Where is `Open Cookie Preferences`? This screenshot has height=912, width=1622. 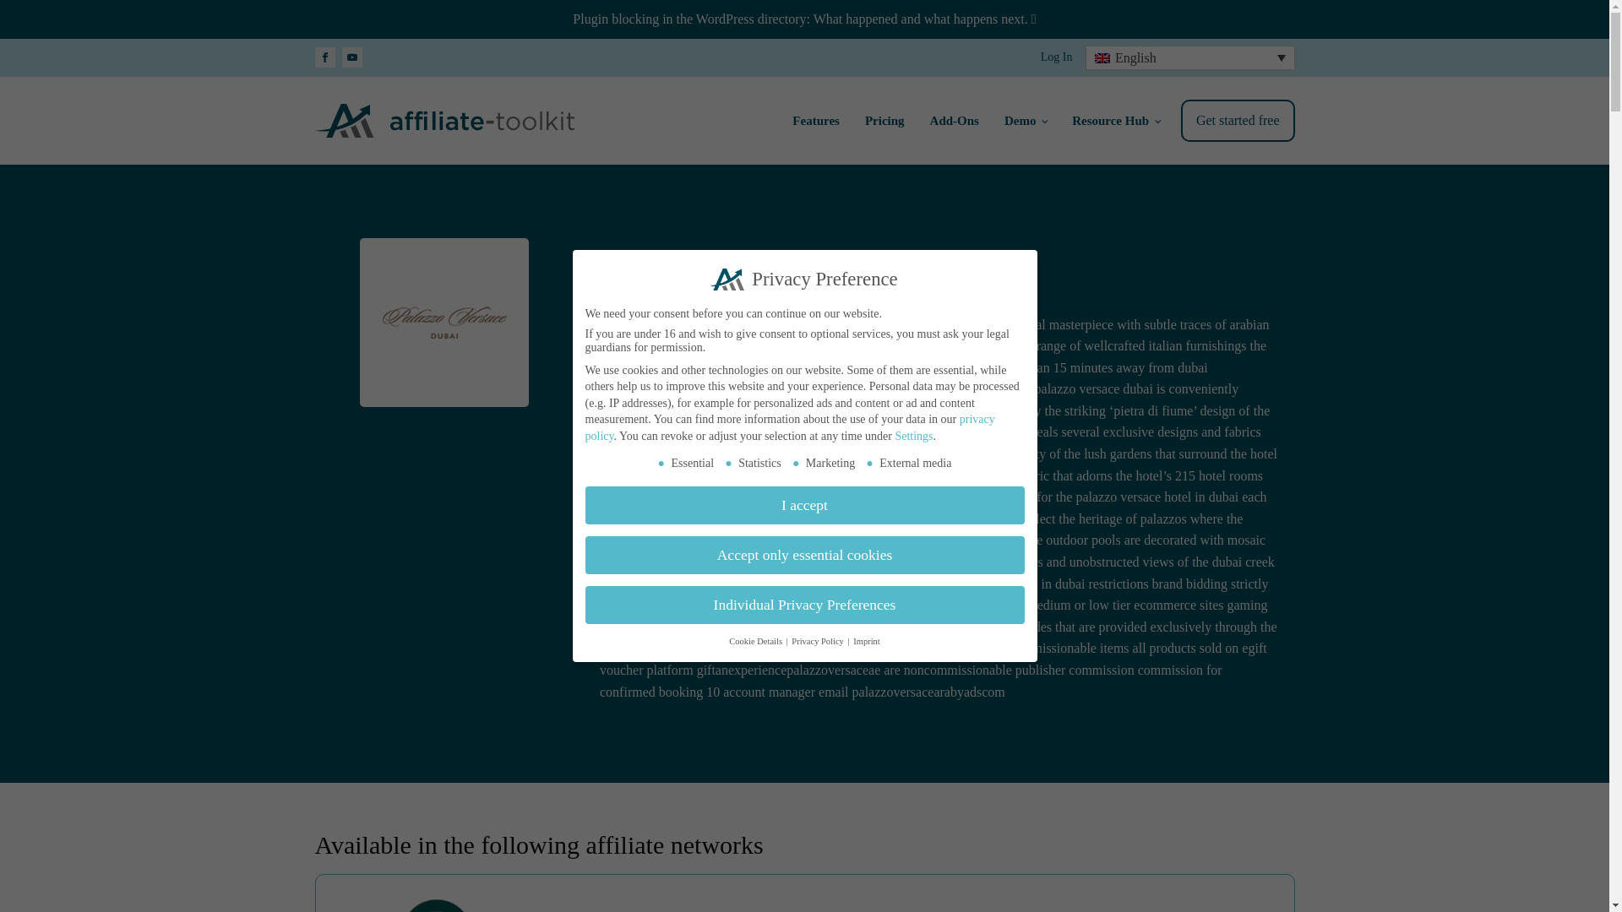 Open Cookie Preferences is located at coordinates (36, 890).